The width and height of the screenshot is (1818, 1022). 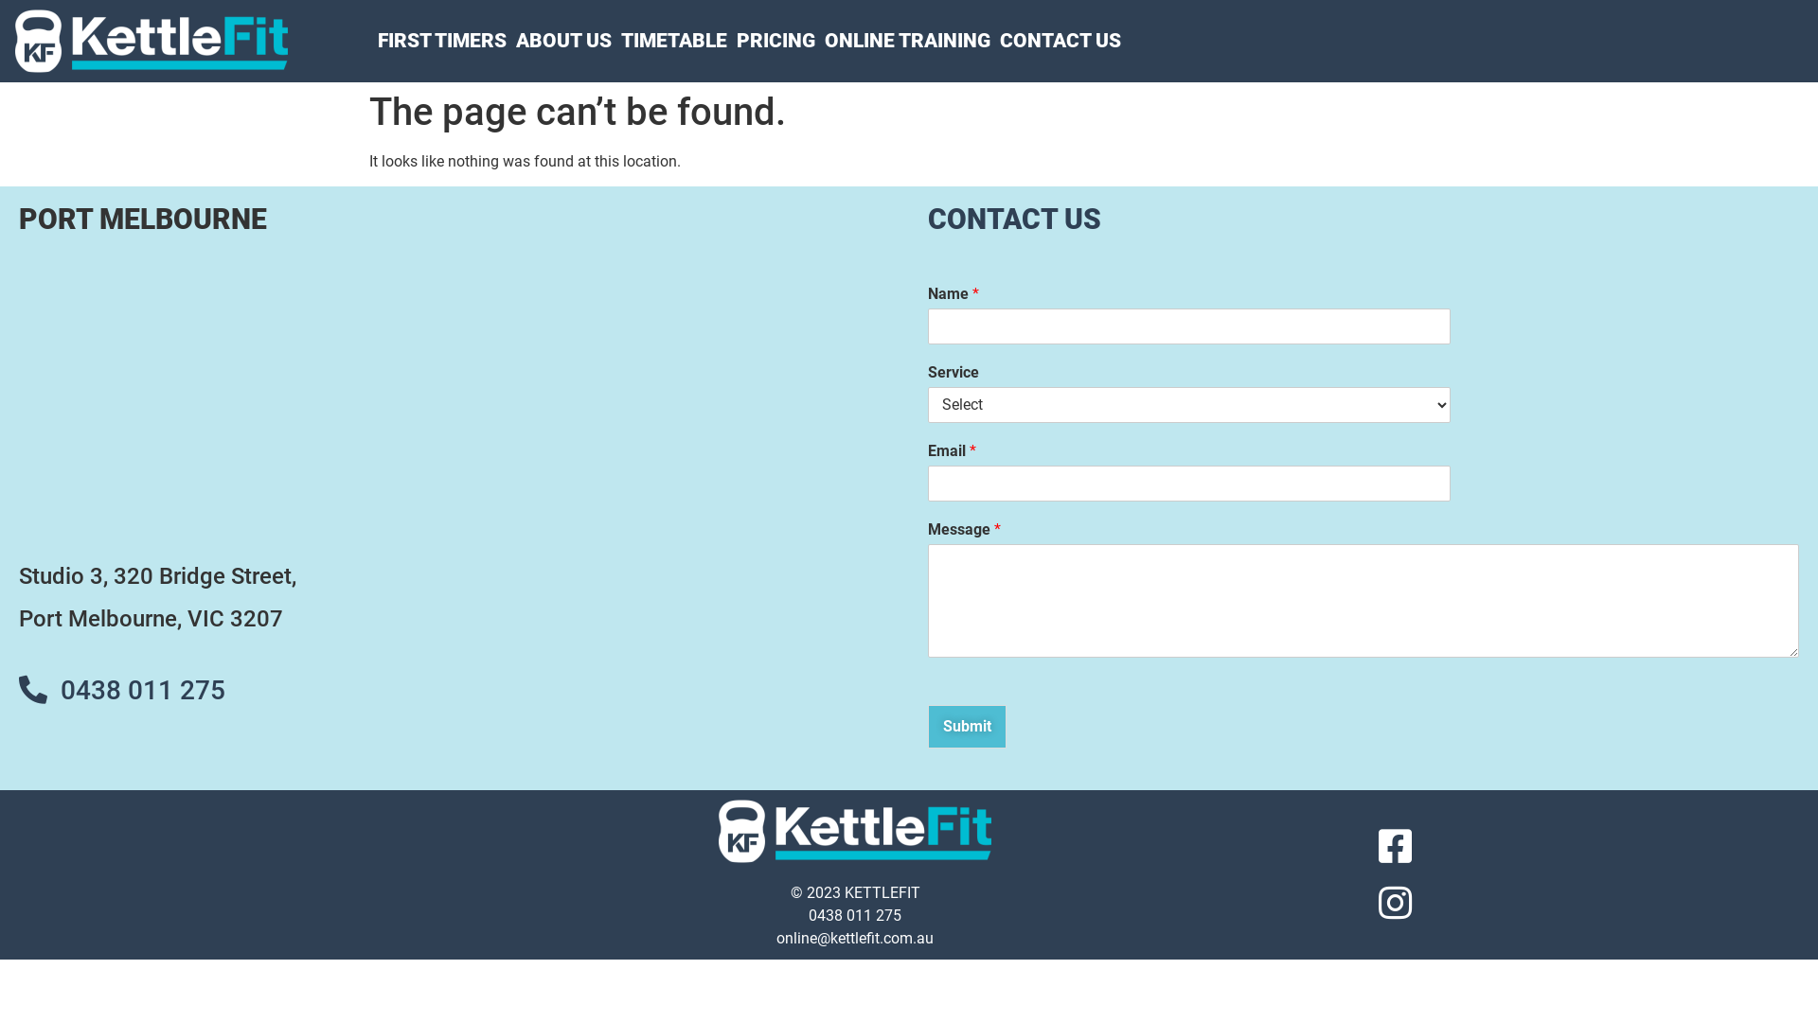 I want to click on ABOUT US, so click(x=564, y=42).